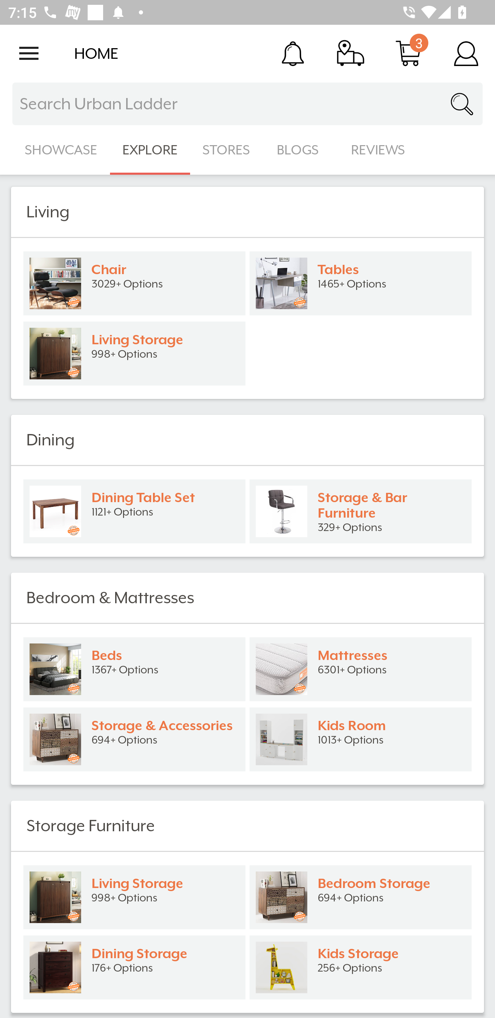 The height and width of the screenshot is (1018, 495). What do you see at coordinates (408, 53) in the screenshot?
I see `Cart` at bounding box center [408, 53].